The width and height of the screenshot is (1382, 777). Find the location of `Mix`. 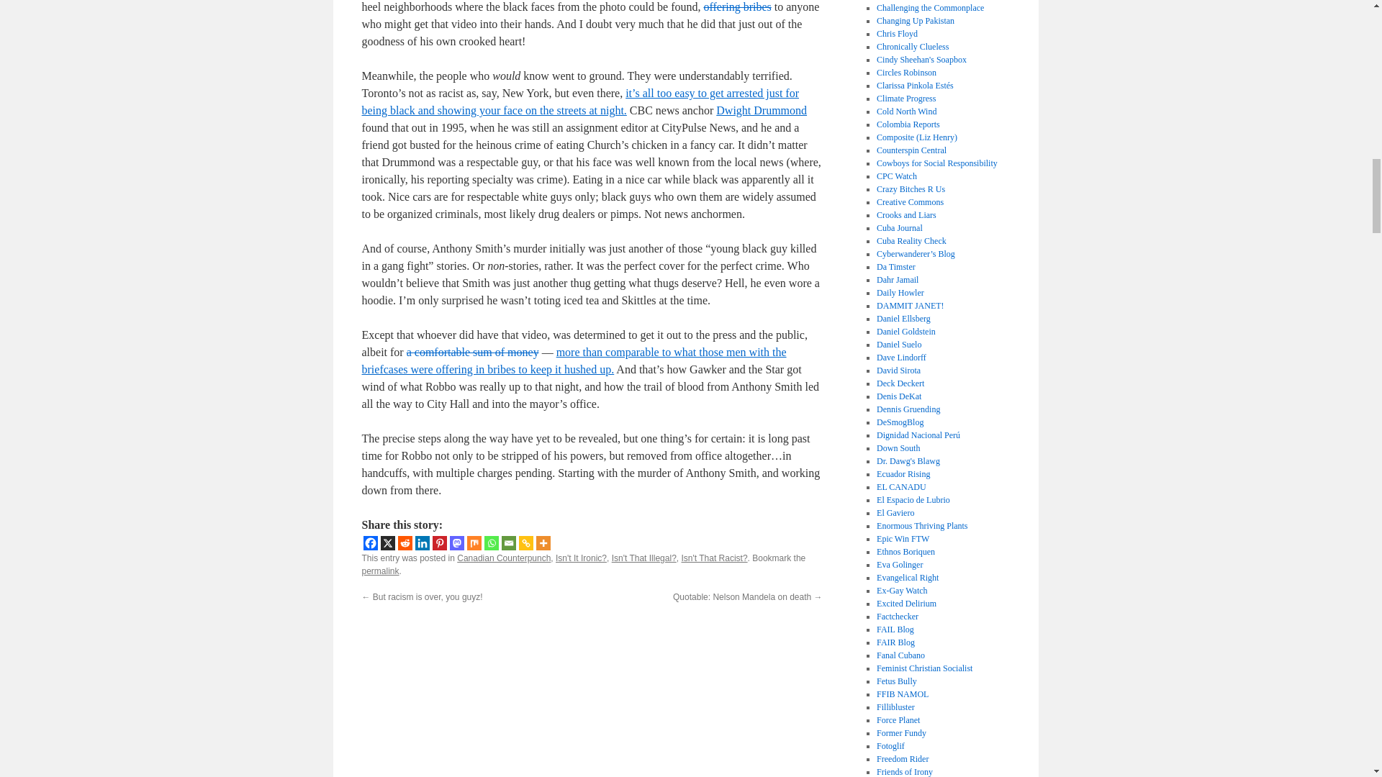

Mix is located at coordinates (474, 542).